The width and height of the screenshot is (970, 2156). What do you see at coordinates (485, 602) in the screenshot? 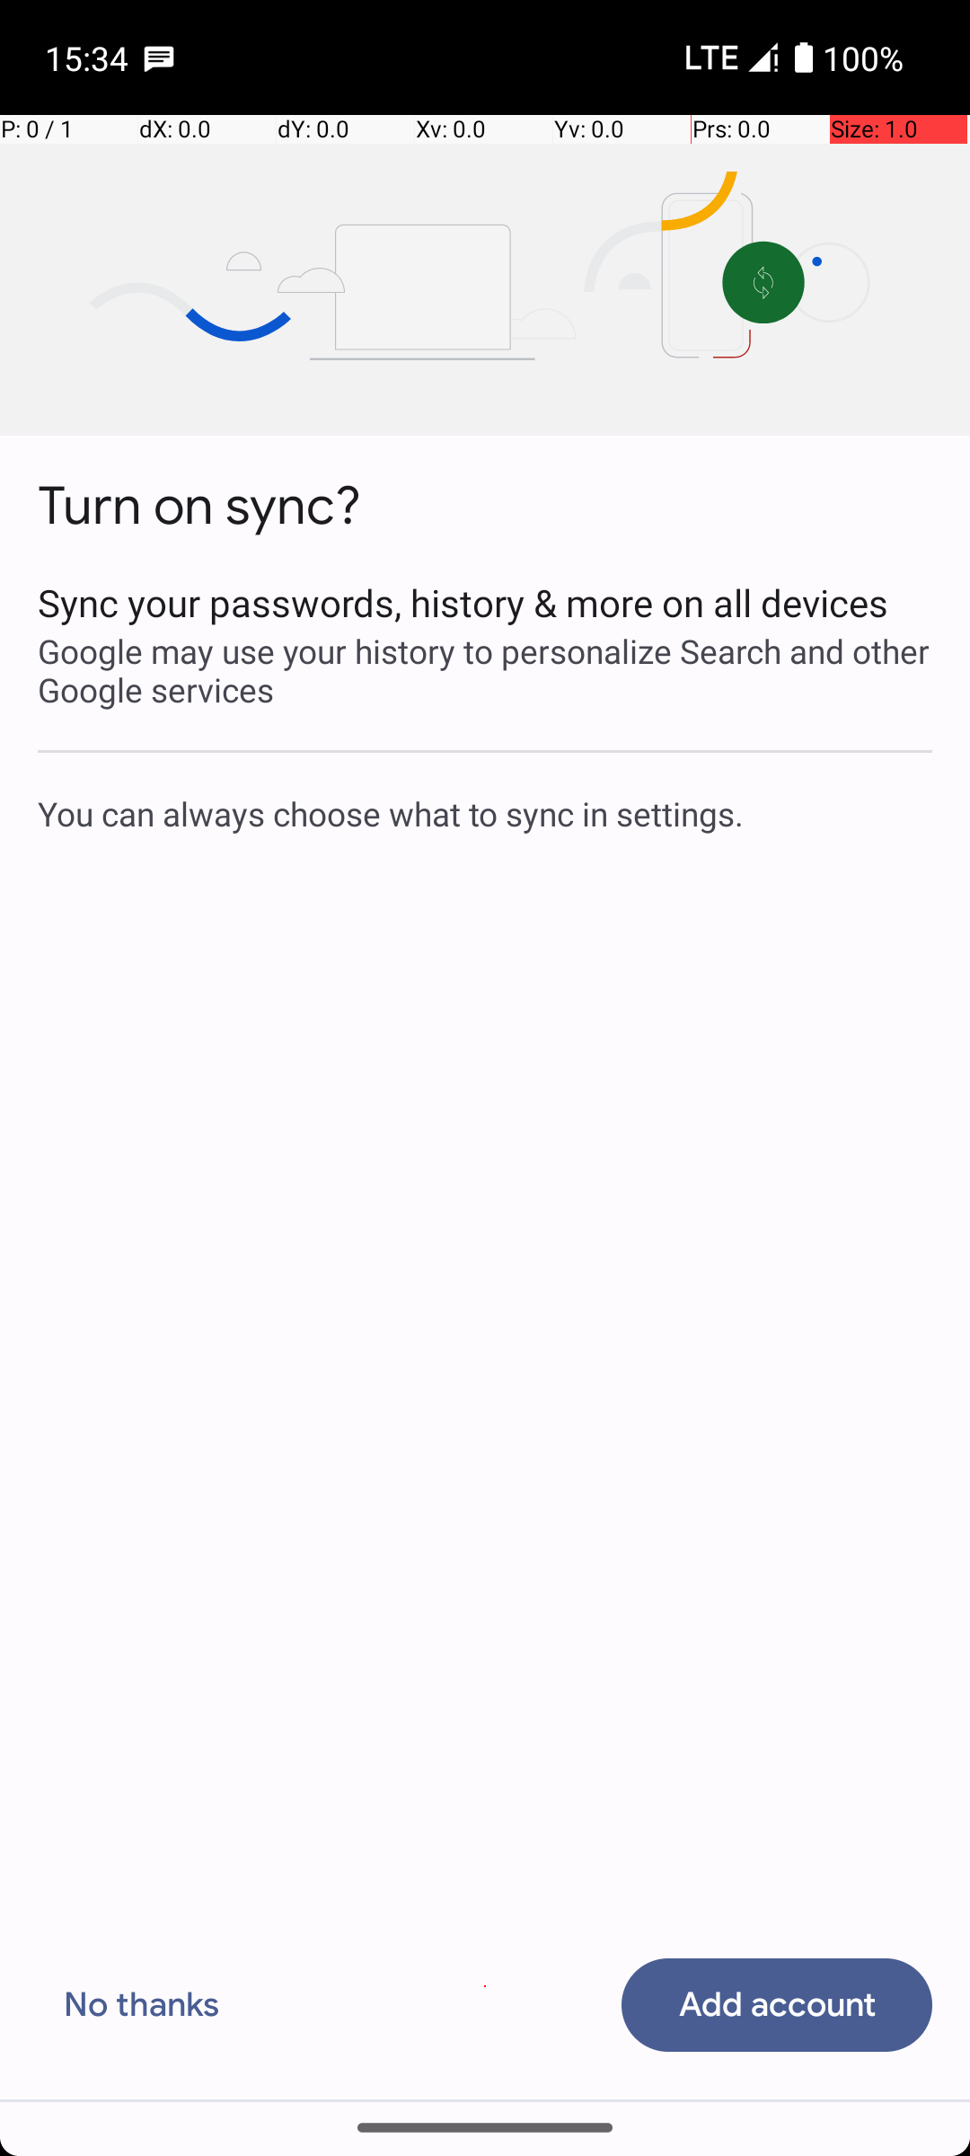
I see `Sync your passwords, history & more on all devices` at bounding box center [485, 602].